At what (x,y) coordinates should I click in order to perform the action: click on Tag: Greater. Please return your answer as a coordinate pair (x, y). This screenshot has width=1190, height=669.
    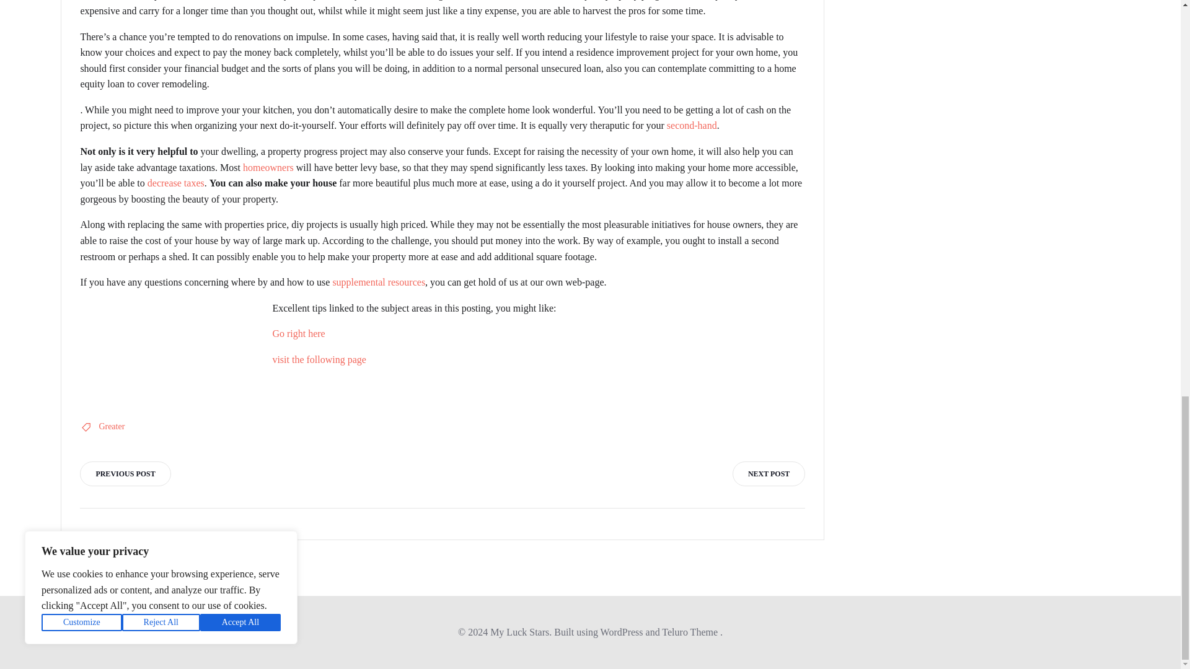
    Looking at the image, I should click on (112, 426).